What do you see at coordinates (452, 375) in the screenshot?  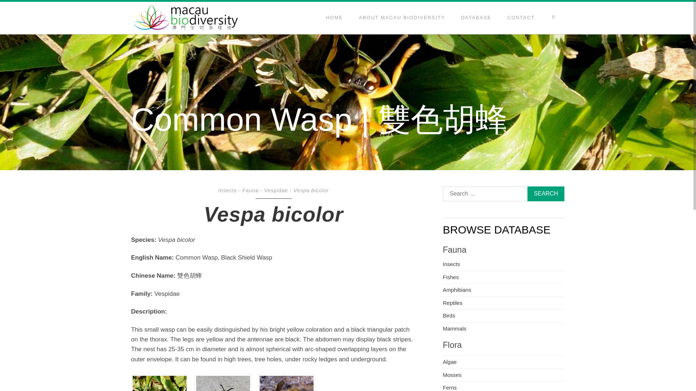 I see `Mosses` at bounding box center [452, 375].